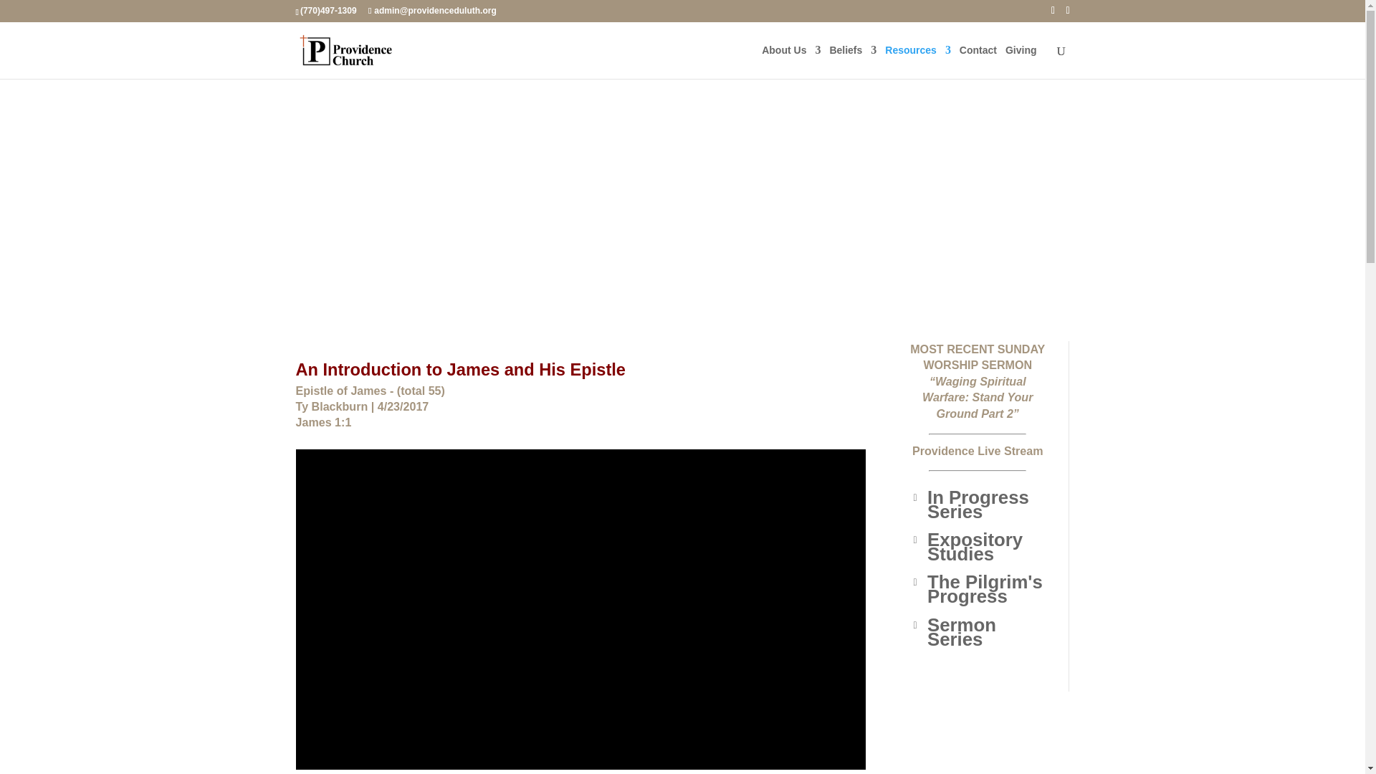 Image resolution: width=1376 pixels, height=774 pixels. Describe the element at coordinates (791, 62) in the screenshot. I see `About Us` at that location.